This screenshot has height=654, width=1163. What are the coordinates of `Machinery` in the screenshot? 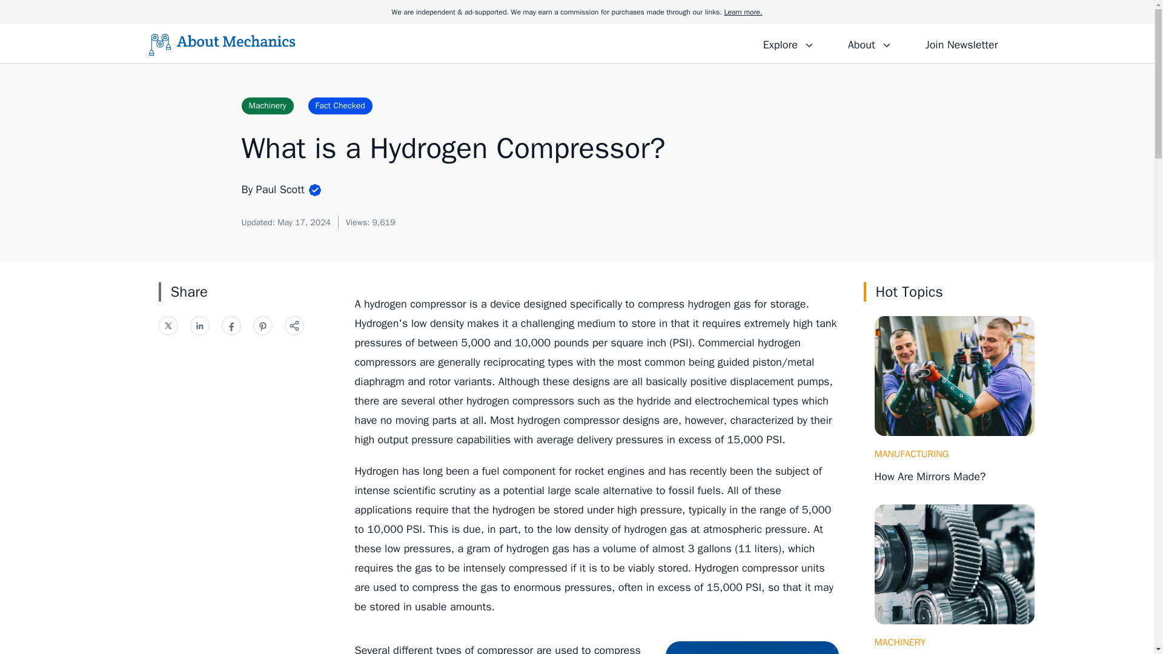 It's located at (267, 105).